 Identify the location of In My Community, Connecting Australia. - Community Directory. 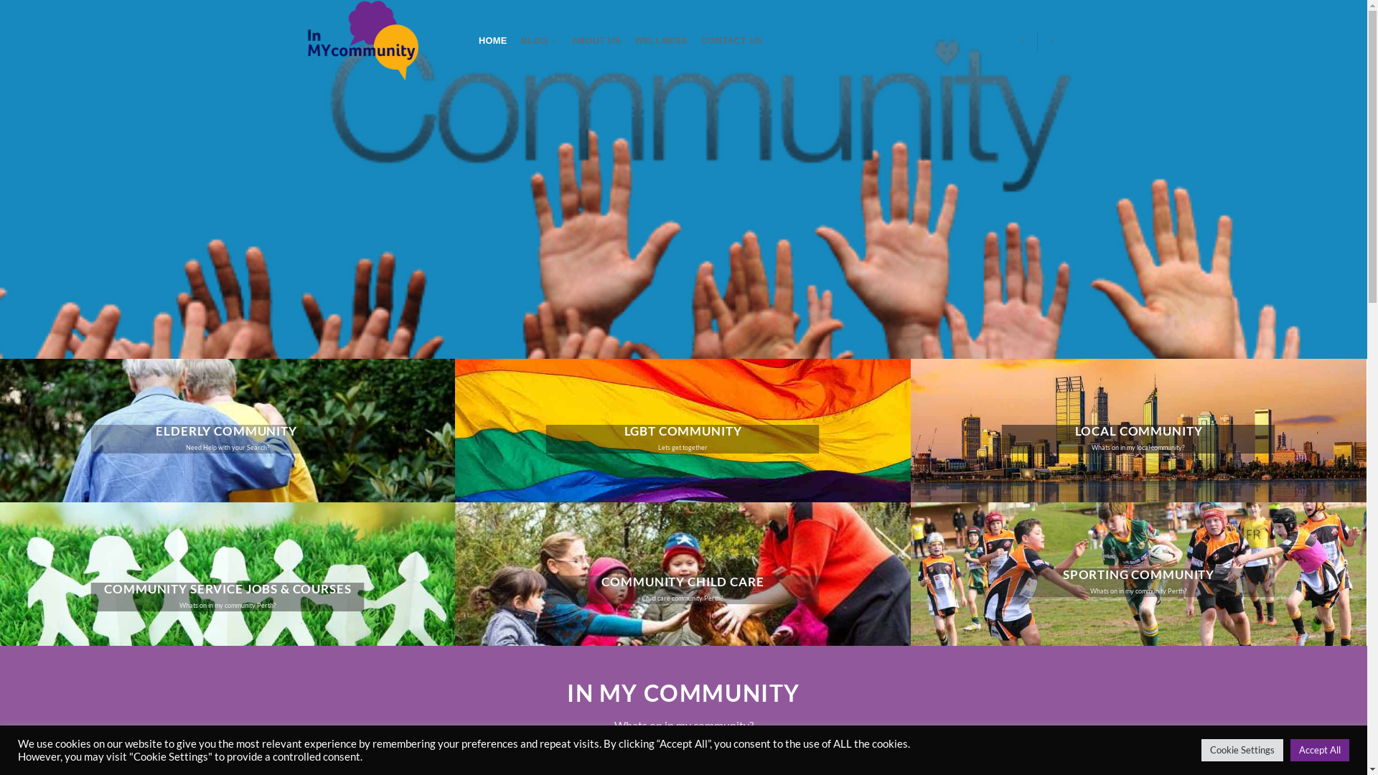
(379, 40).